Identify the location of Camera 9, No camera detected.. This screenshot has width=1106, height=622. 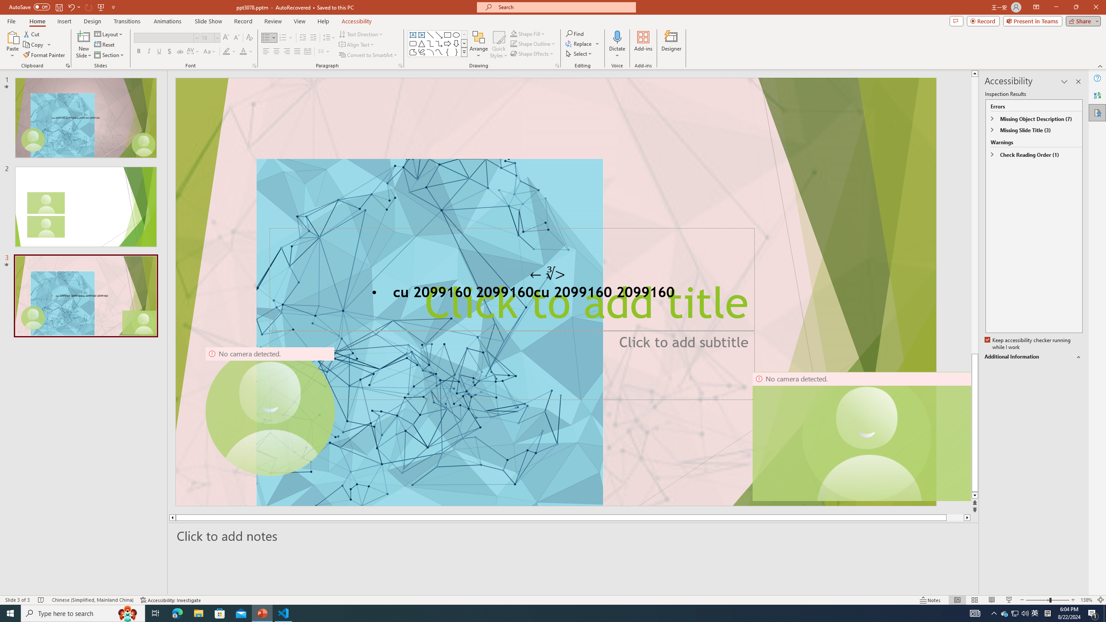
(270, 412).